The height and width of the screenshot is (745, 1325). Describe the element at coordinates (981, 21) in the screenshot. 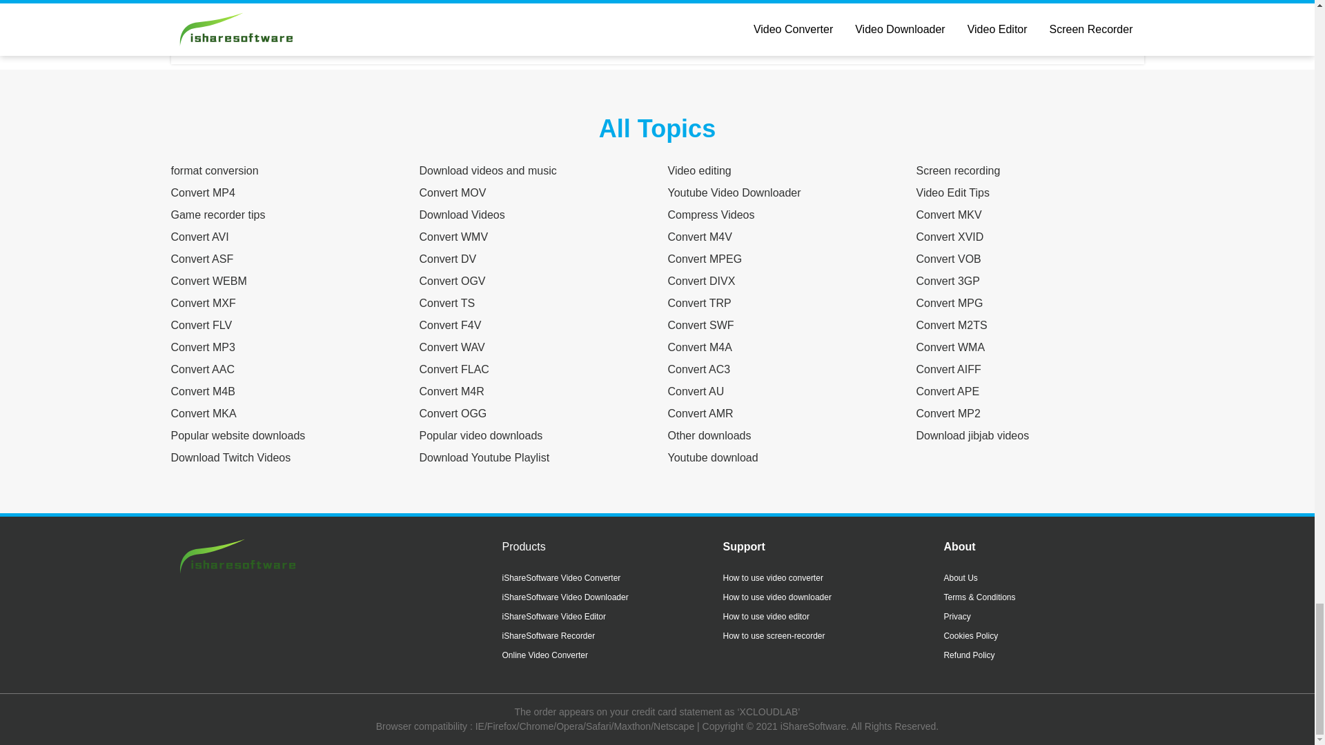

I see `Download Now` at that location.